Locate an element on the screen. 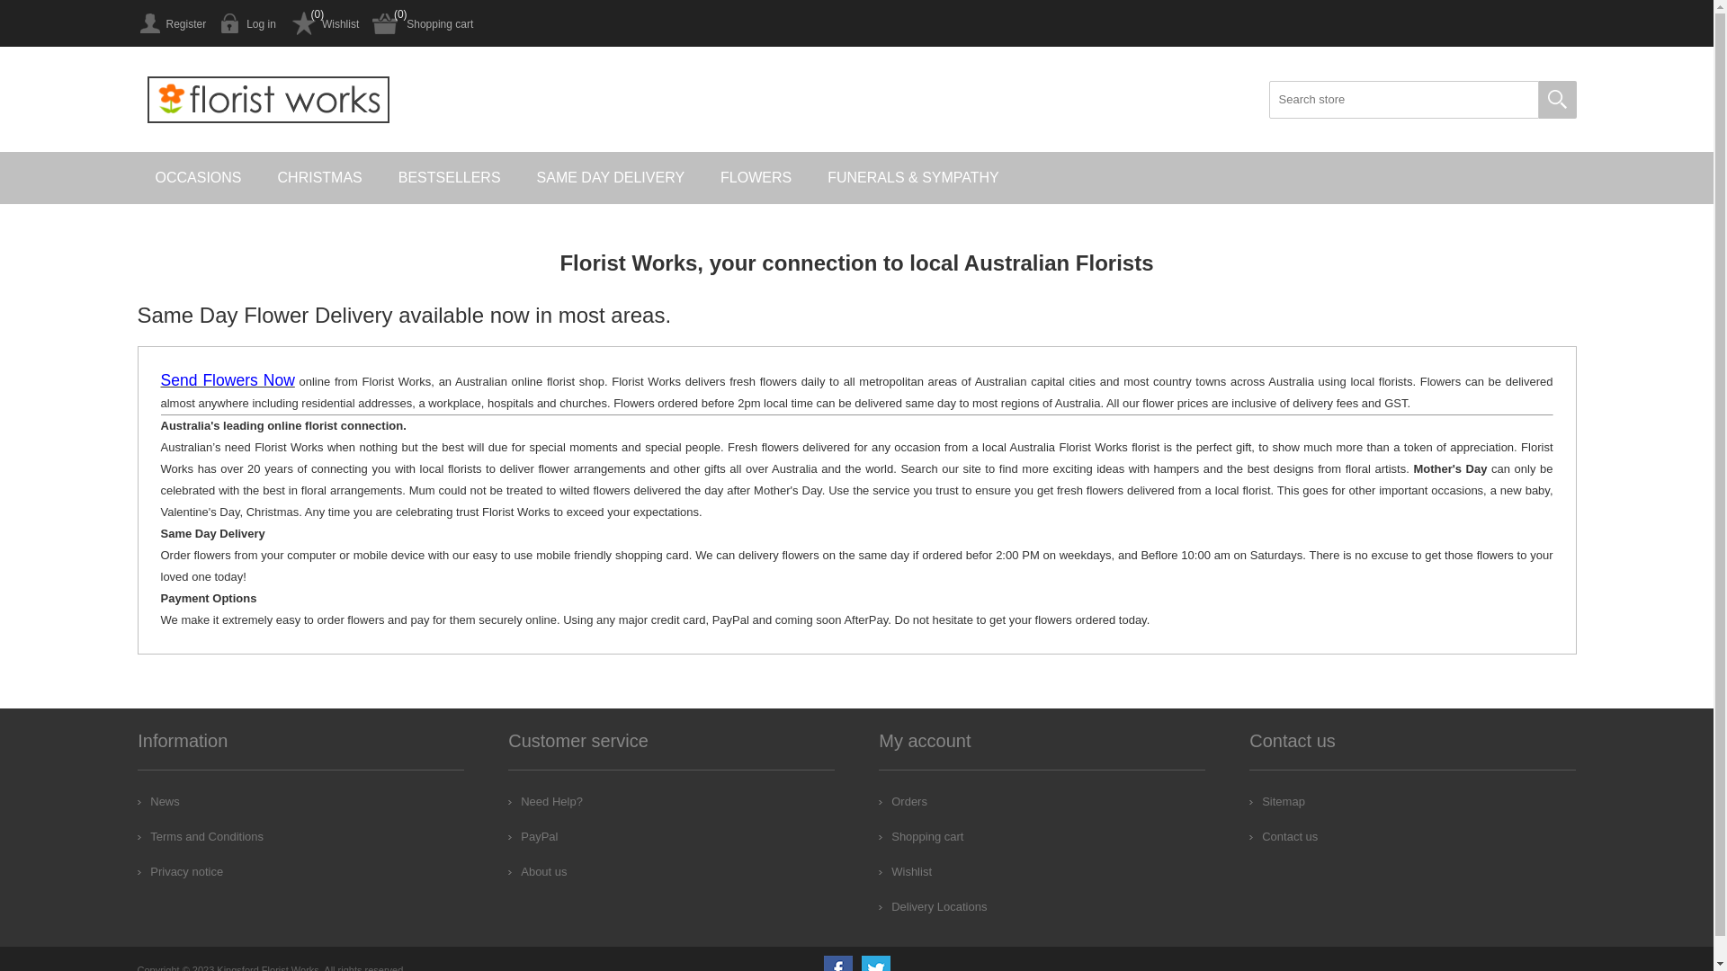 This screenshot has height=971, width=1727. FLOWERS is located at coordinates (756, 178).